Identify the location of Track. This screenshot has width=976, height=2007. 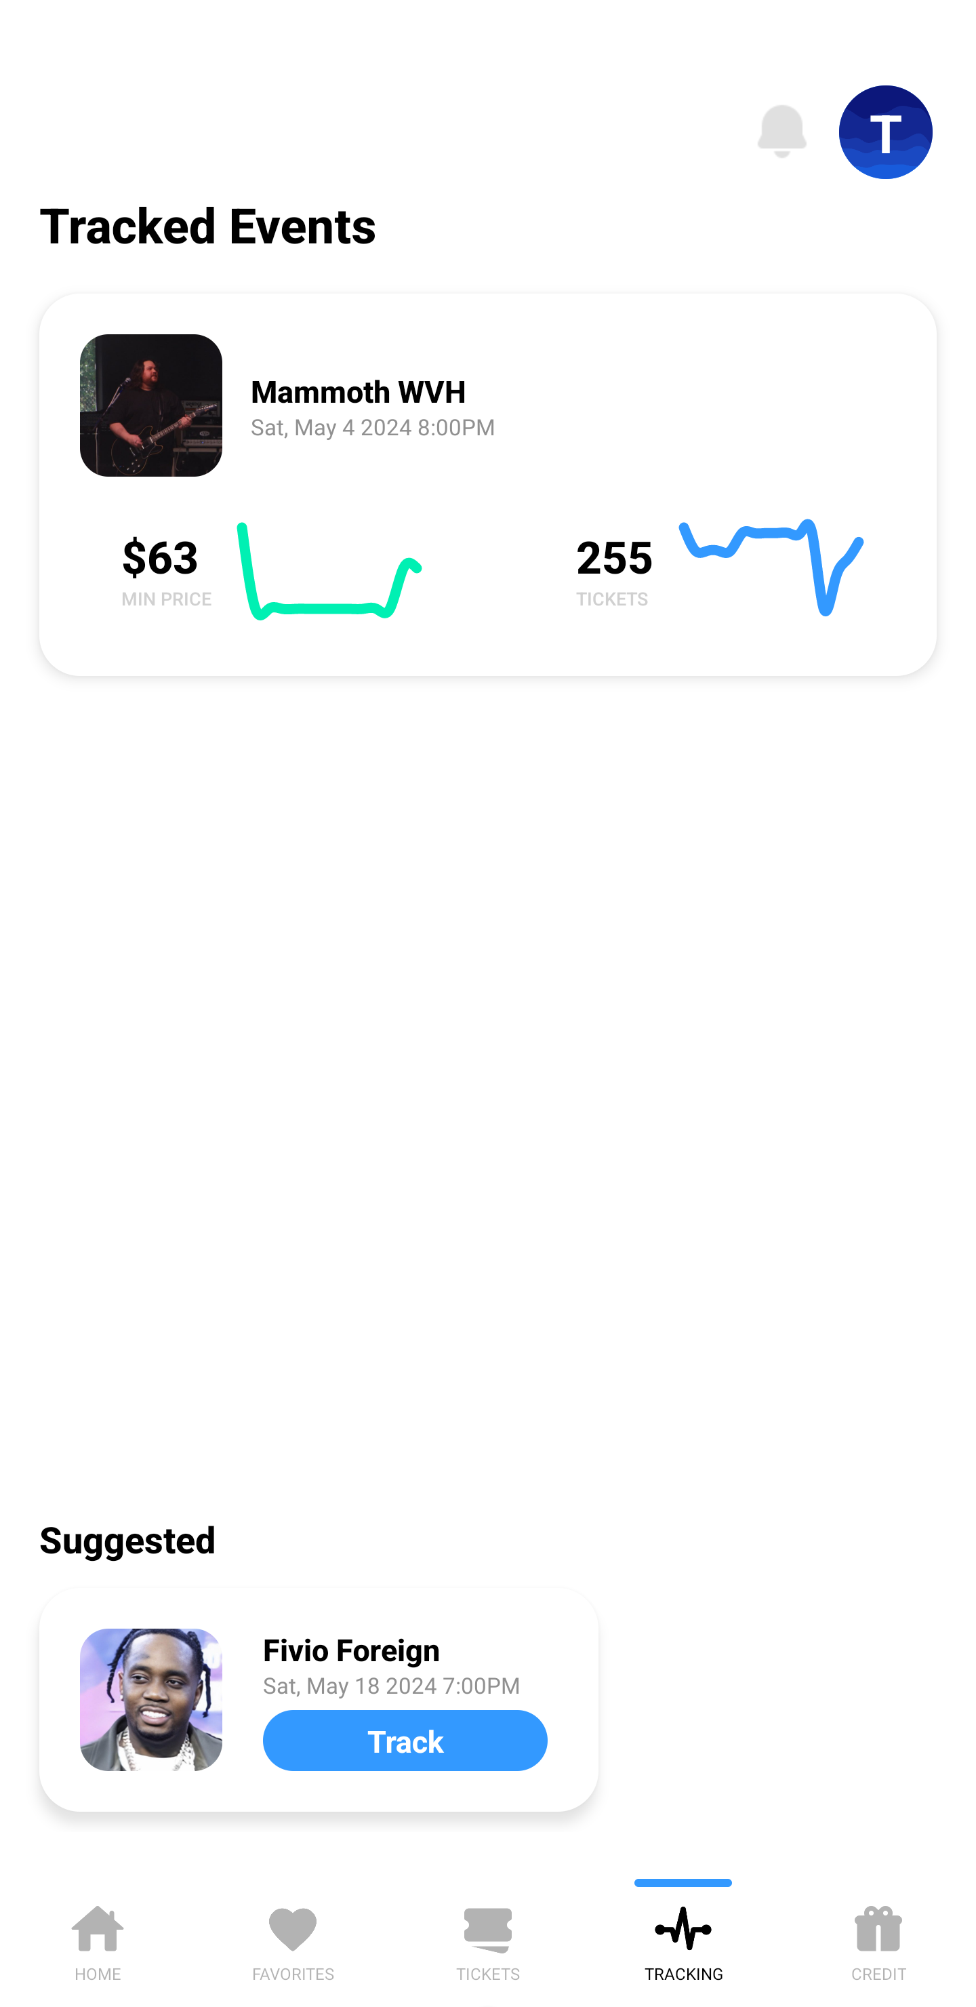
(405, 1740).